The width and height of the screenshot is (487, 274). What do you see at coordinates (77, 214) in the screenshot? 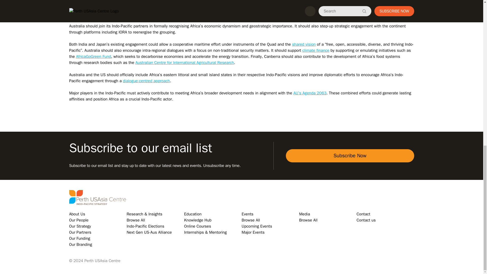
I see `About Us` at bounding box center [77, 214].